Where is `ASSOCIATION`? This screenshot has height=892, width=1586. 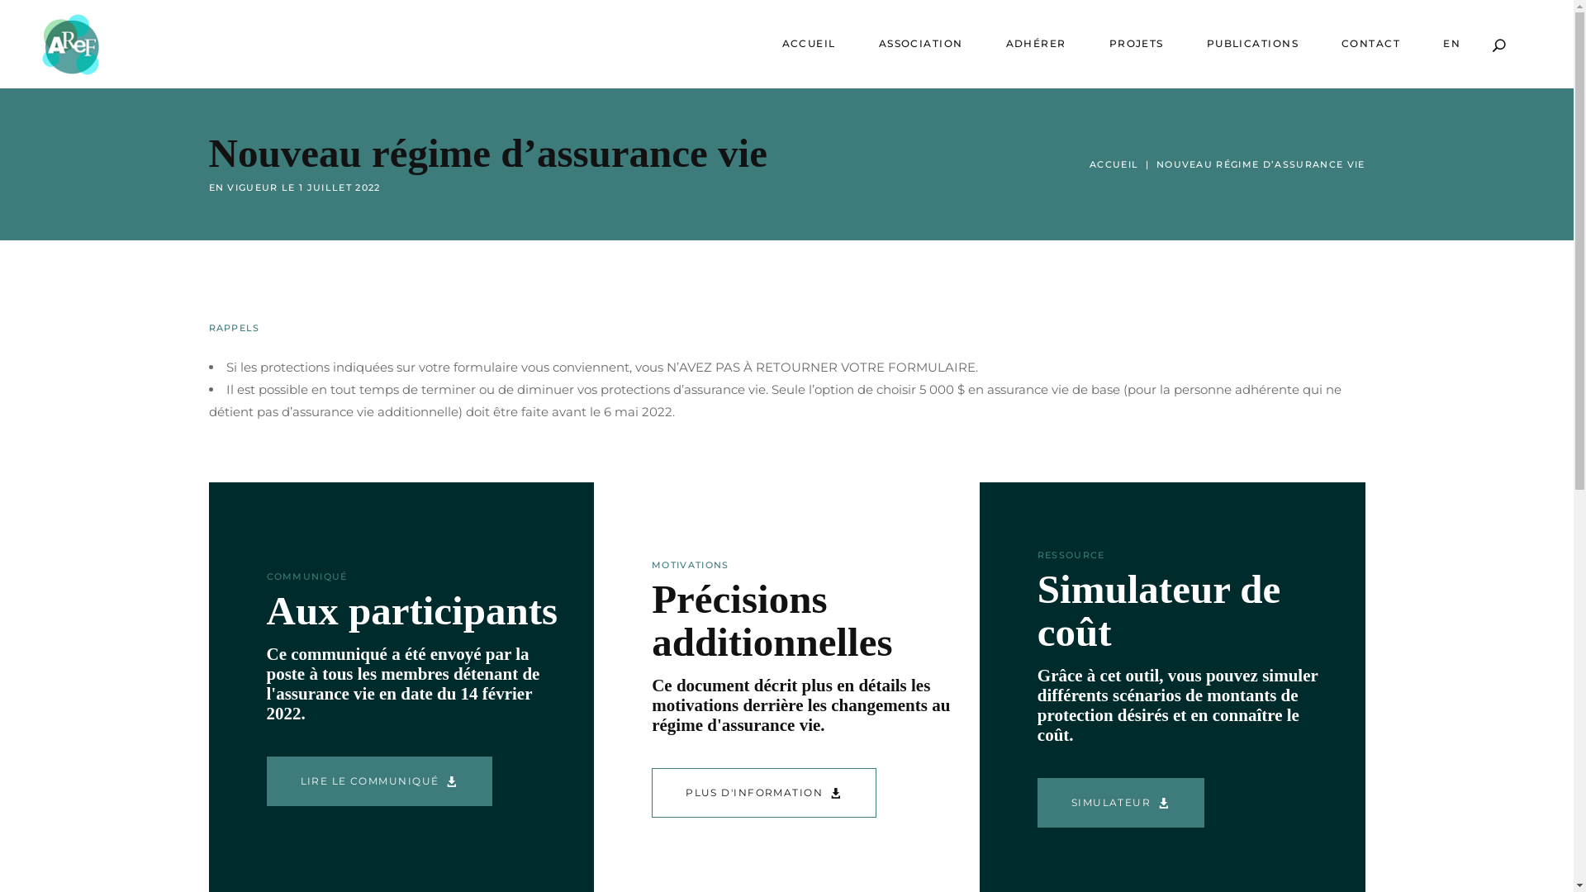 ASSOCIATION is located at coordinates (921, 45).